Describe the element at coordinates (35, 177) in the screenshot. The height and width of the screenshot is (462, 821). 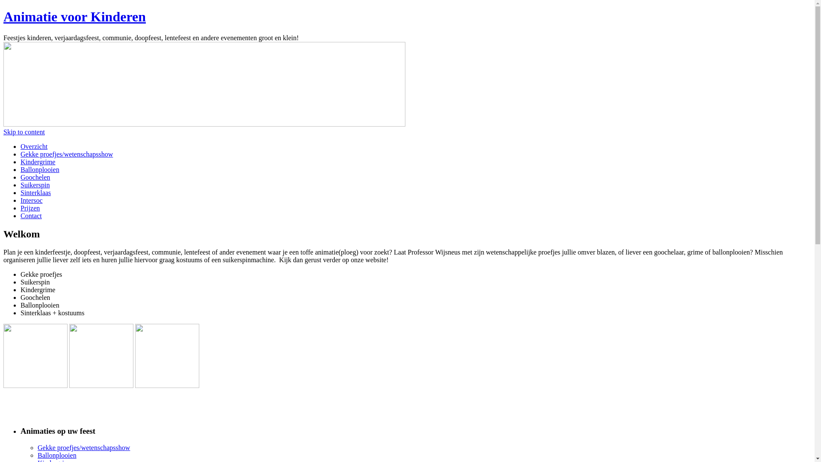
I see `Goochelen` at that location.